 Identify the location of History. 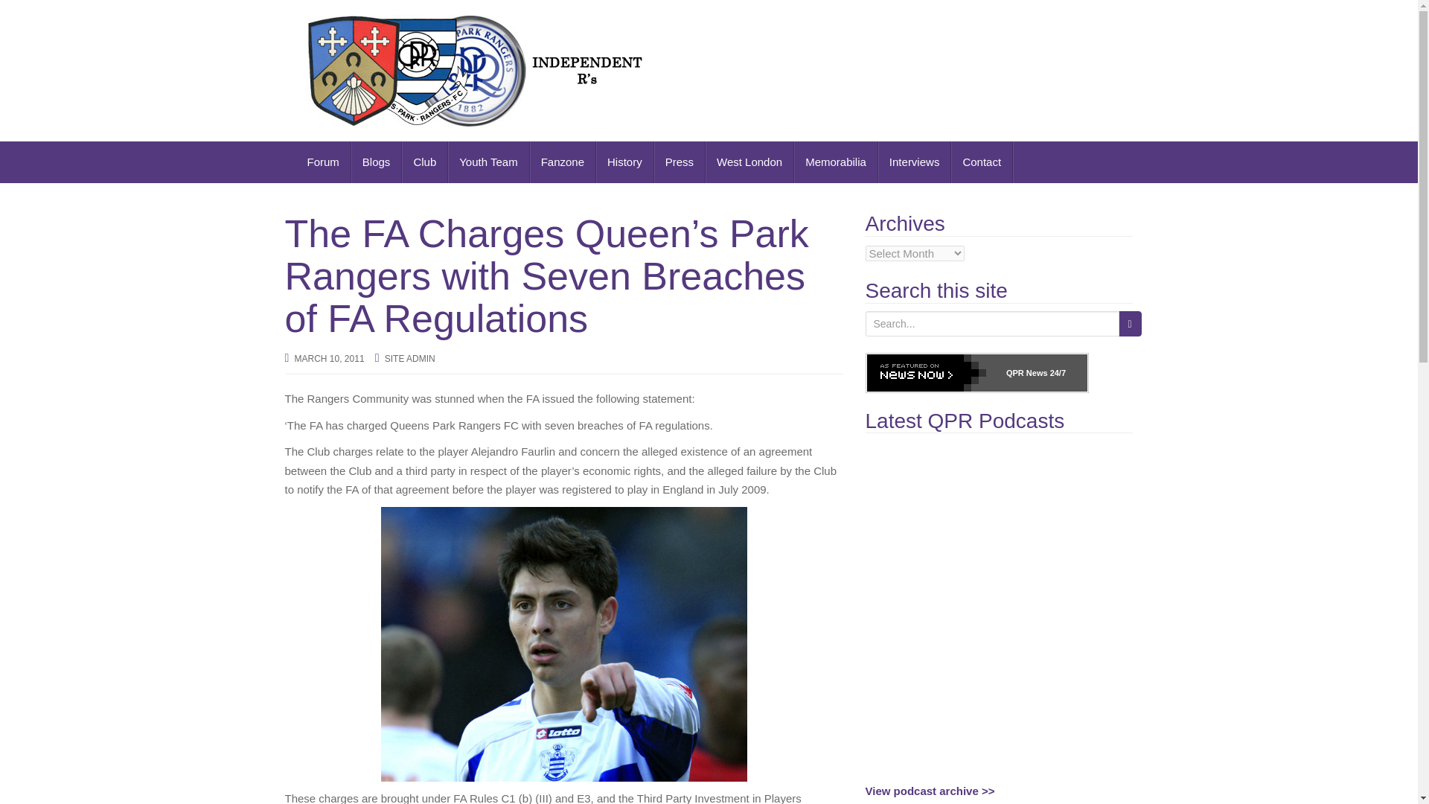
(625, 162).